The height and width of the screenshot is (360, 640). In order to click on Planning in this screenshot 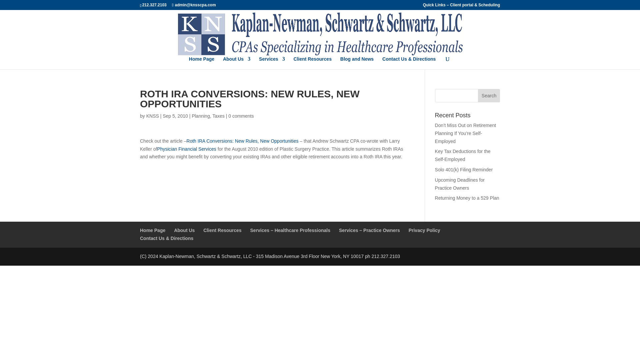, I will do `click(201, 116)`.